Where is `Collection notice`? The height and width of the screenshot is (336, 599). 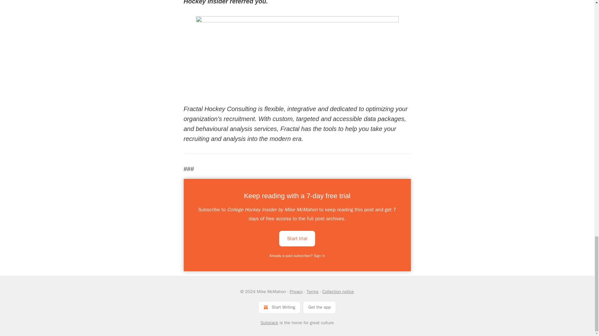
Collection notice is located at coordinates (338, 292).